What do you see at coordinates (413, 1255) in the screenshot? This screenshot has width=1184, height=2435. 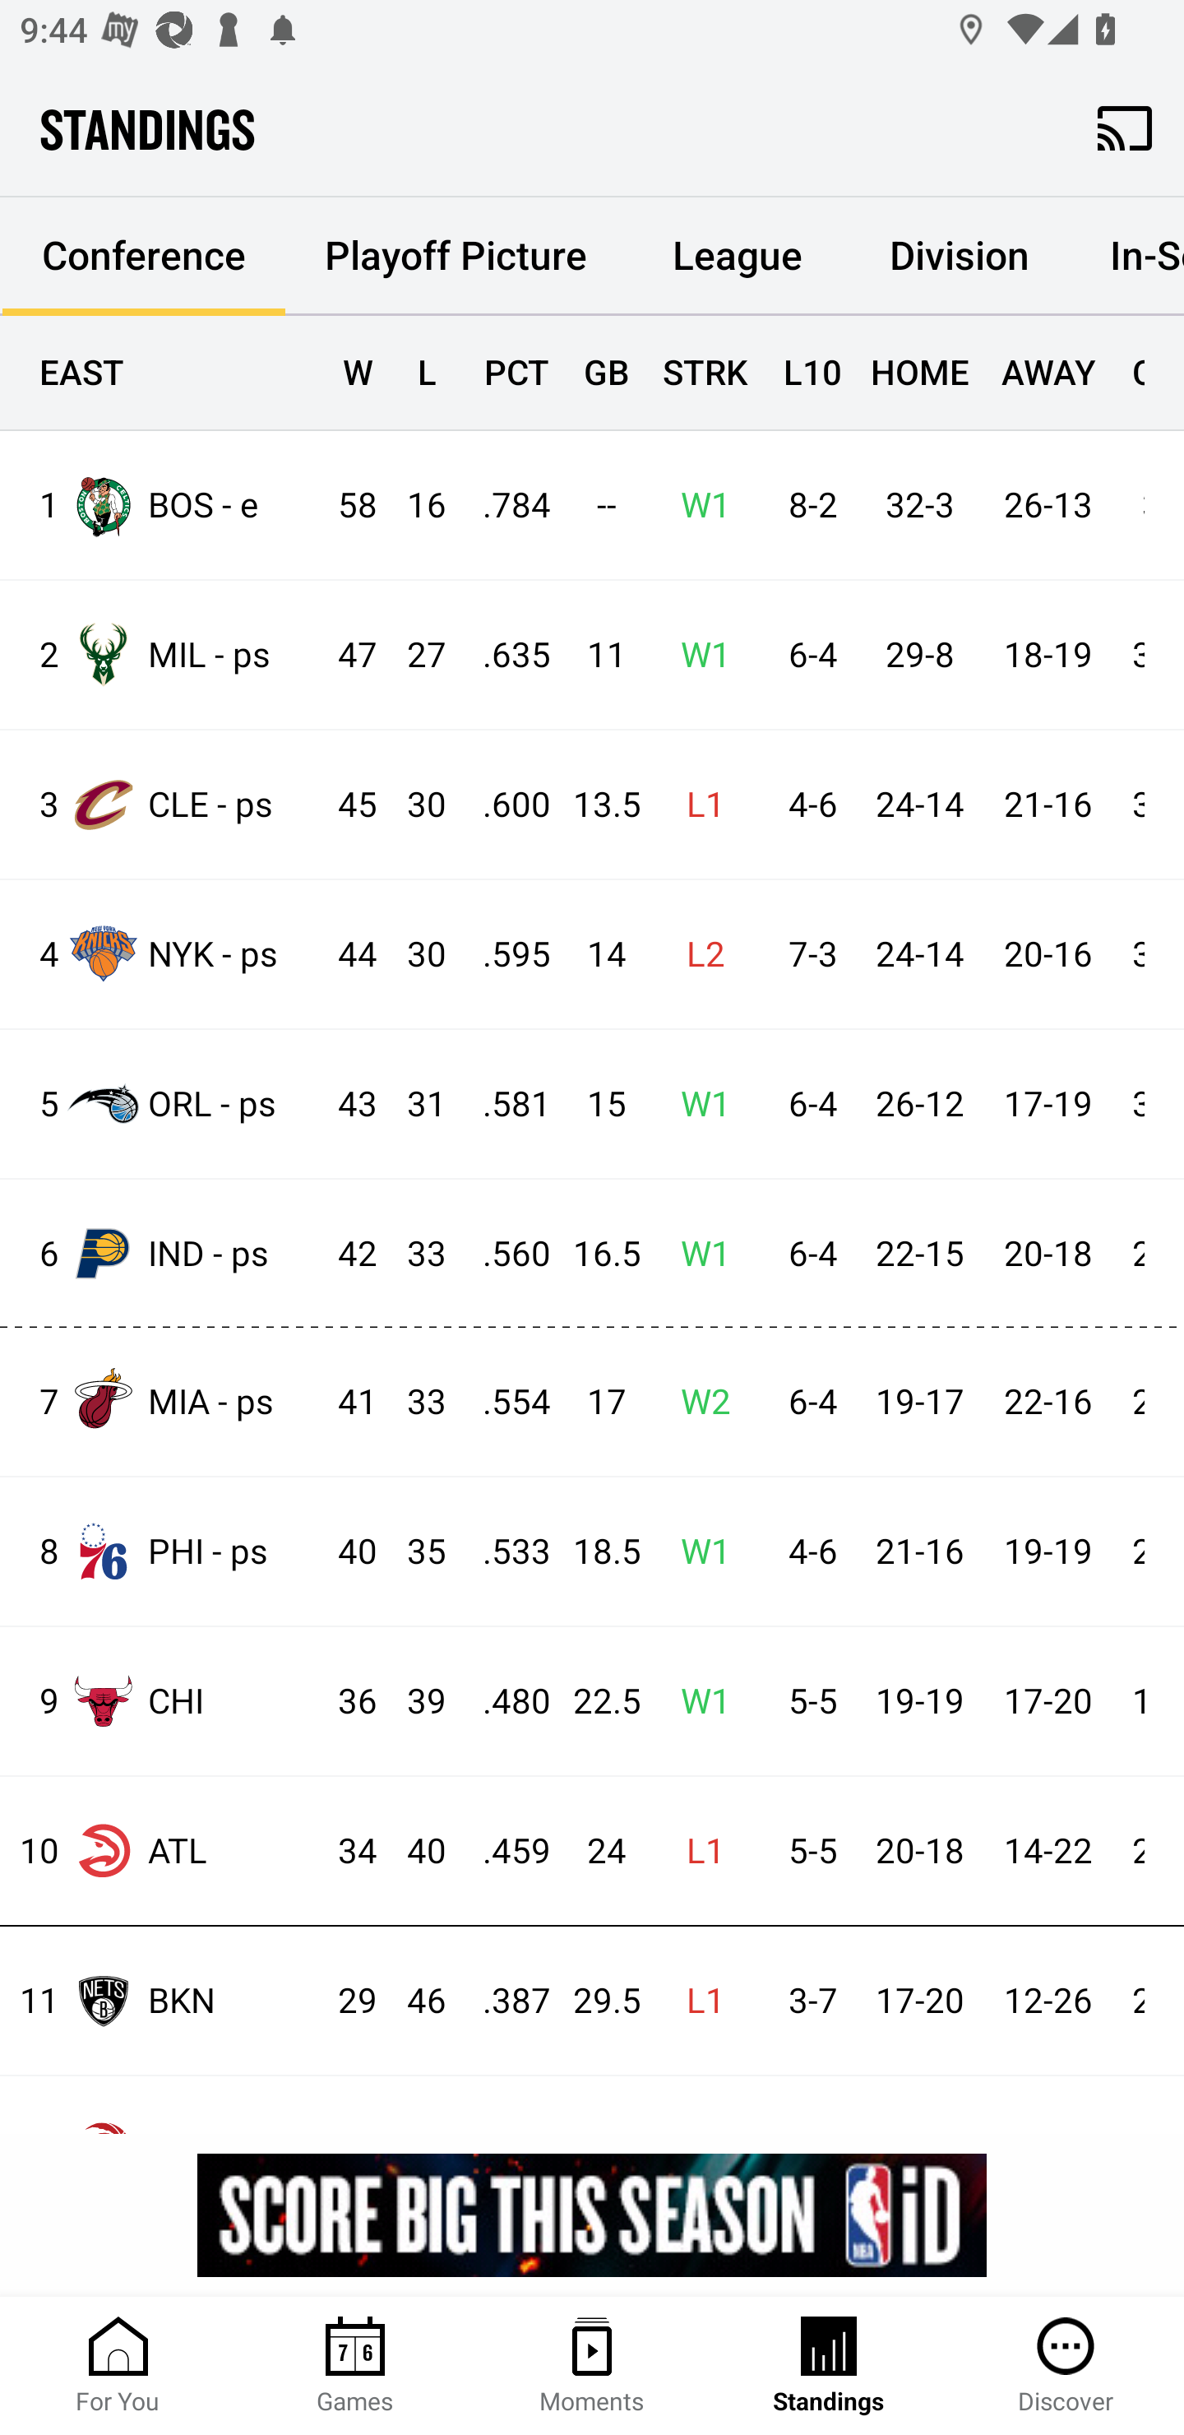 I see `33` at bounding box center [413, 1255].